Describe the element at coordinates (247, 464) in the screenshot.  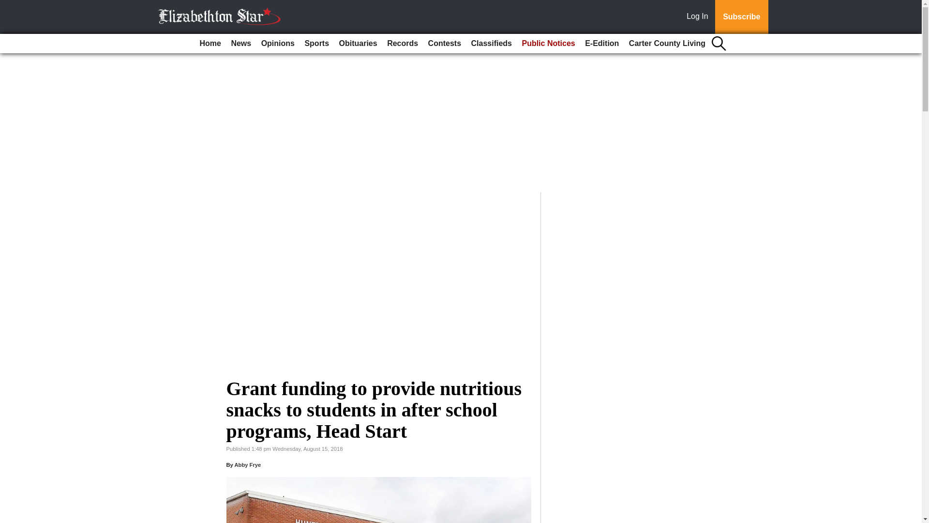
I see `Abby Frye` at that location.